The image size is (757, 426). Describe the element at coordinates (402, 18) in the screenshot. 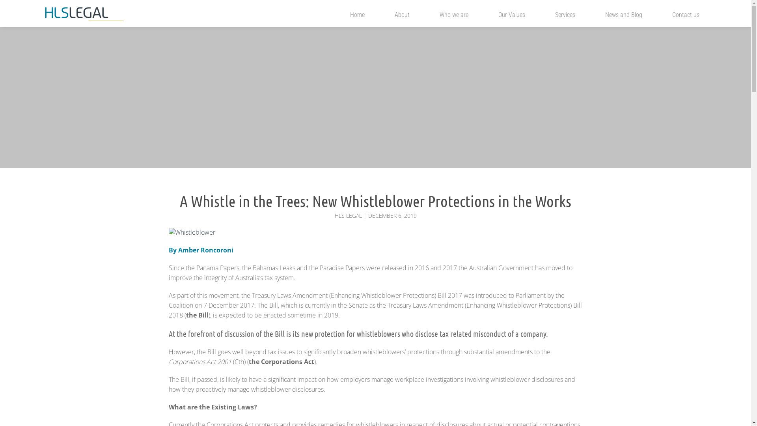

I see `About` at that location.